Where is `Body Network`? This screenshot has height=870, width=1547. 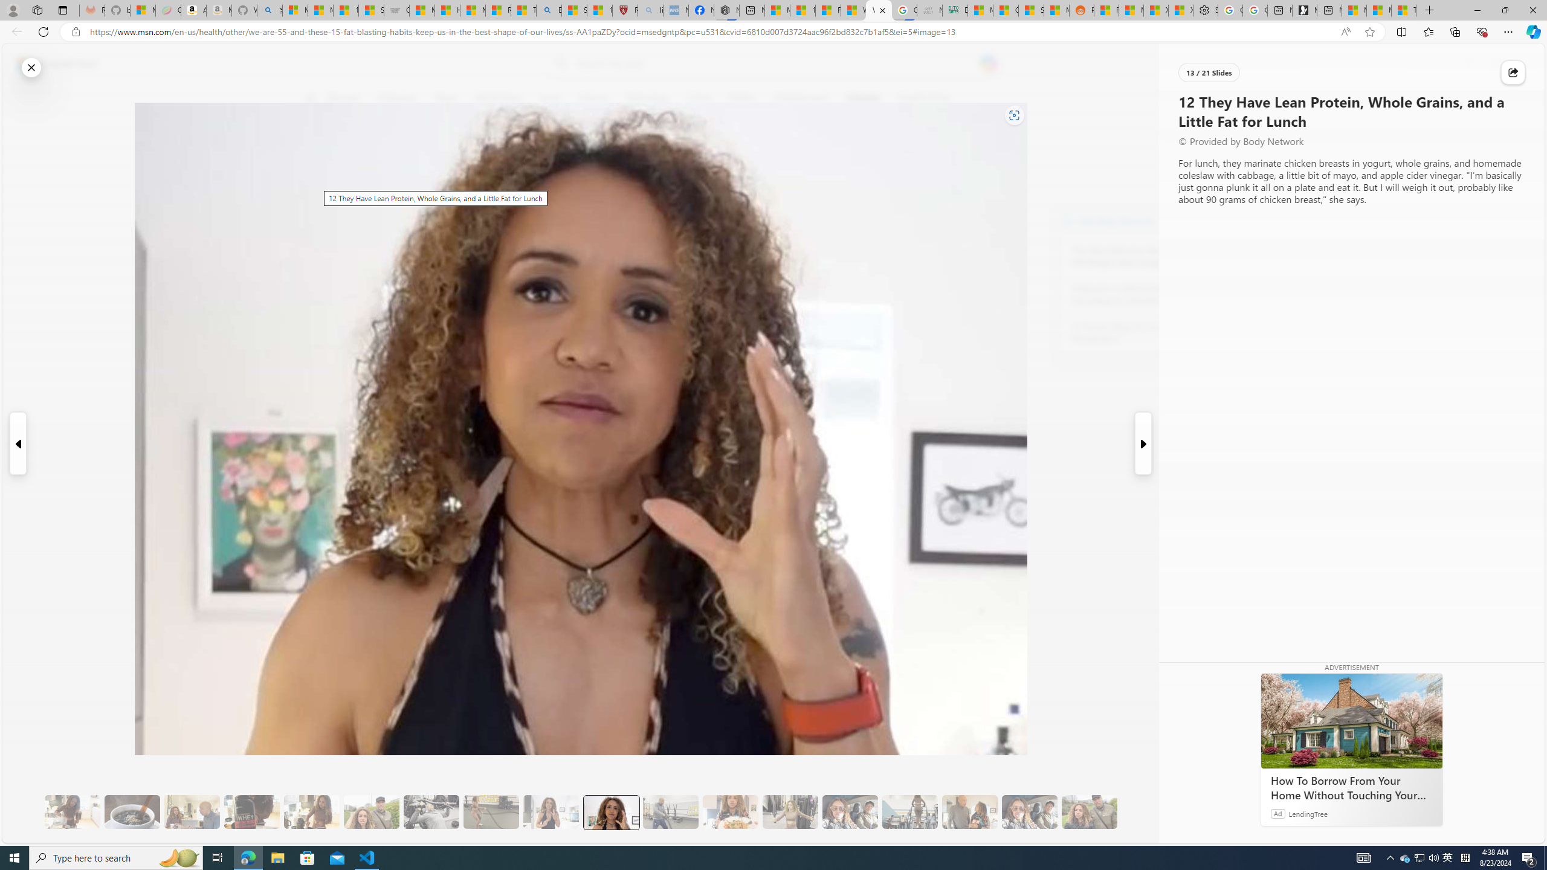 Body Network is located at coordinates (477, 156).